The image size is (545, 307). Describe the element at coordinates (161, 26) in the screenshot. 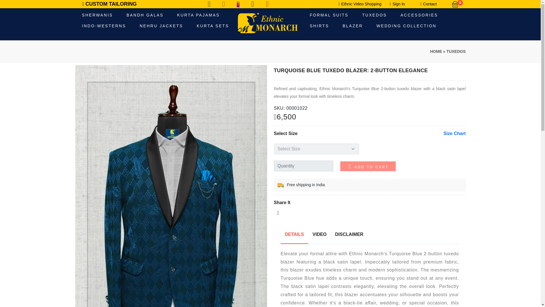

I see `NEHRU JACKETS` at that location.